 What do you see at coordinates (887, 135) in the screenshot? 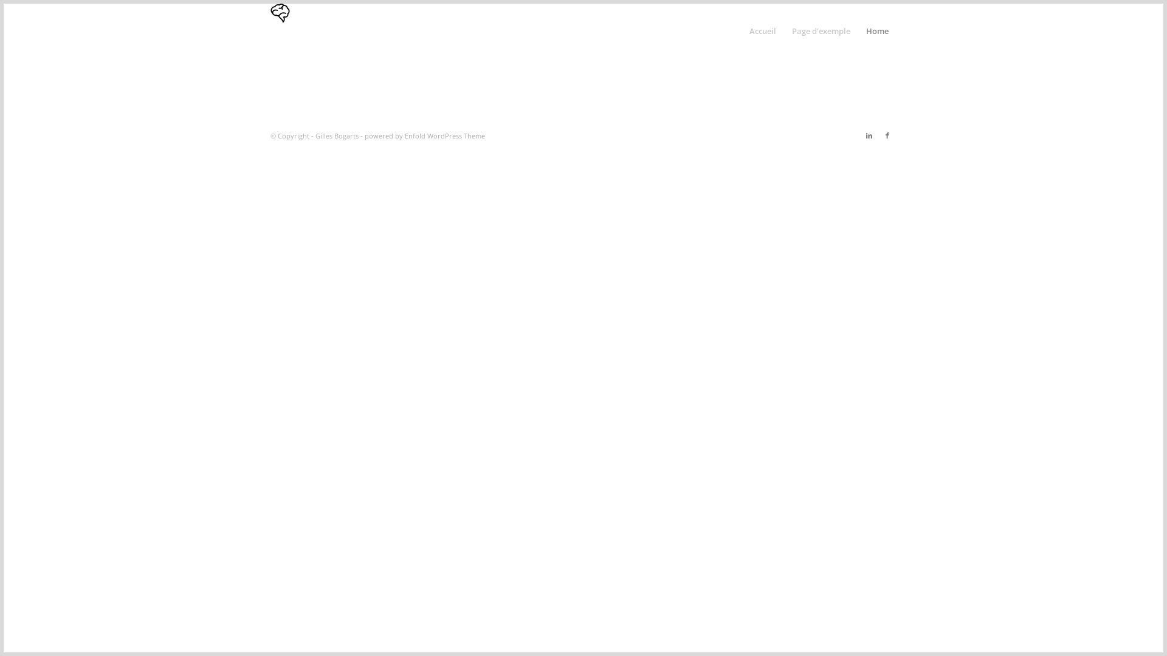
I see `Facebook` at bounding box center [887, 135].